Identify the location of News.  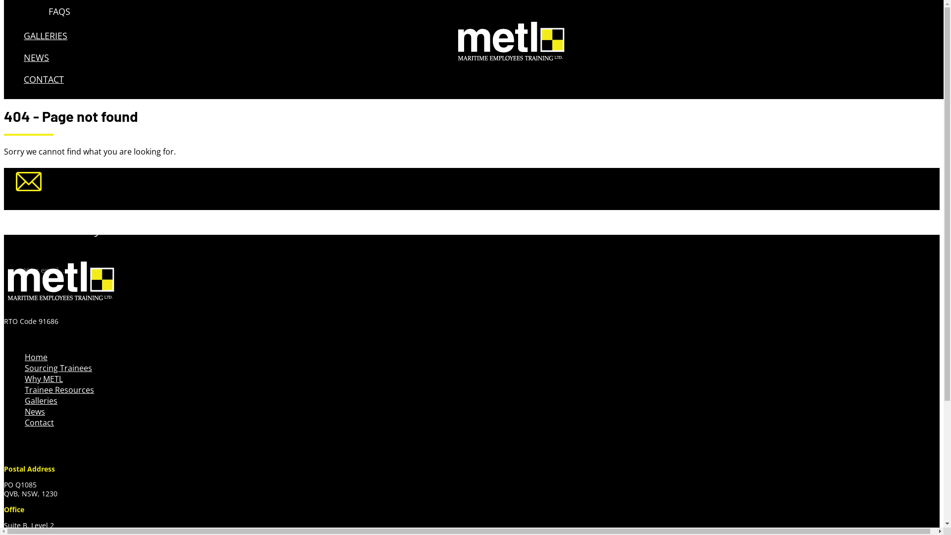
(35, 412).